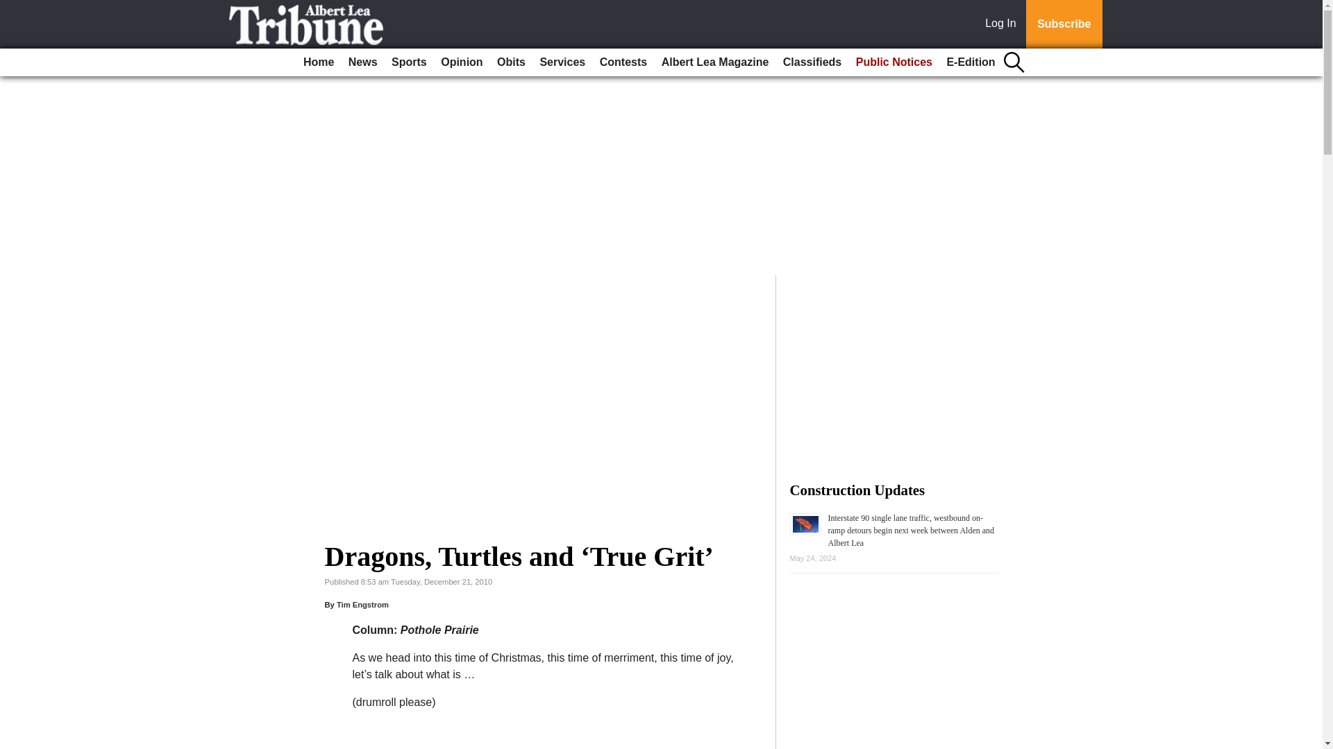  I want to click on Obits, so click(511, 62).